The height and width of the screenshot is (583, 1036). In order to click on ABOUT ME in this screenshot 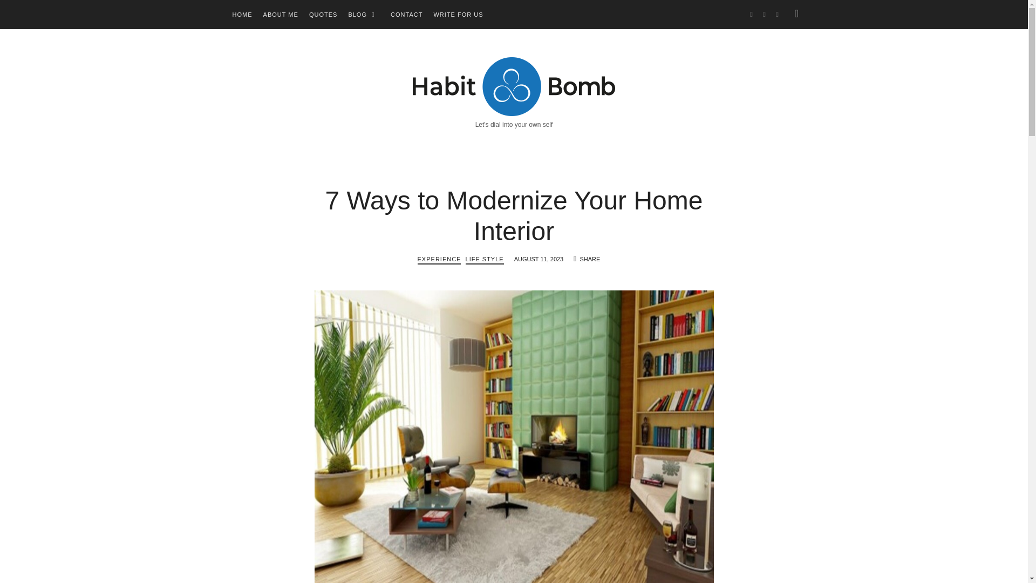, I will do `click(281, 15)`.